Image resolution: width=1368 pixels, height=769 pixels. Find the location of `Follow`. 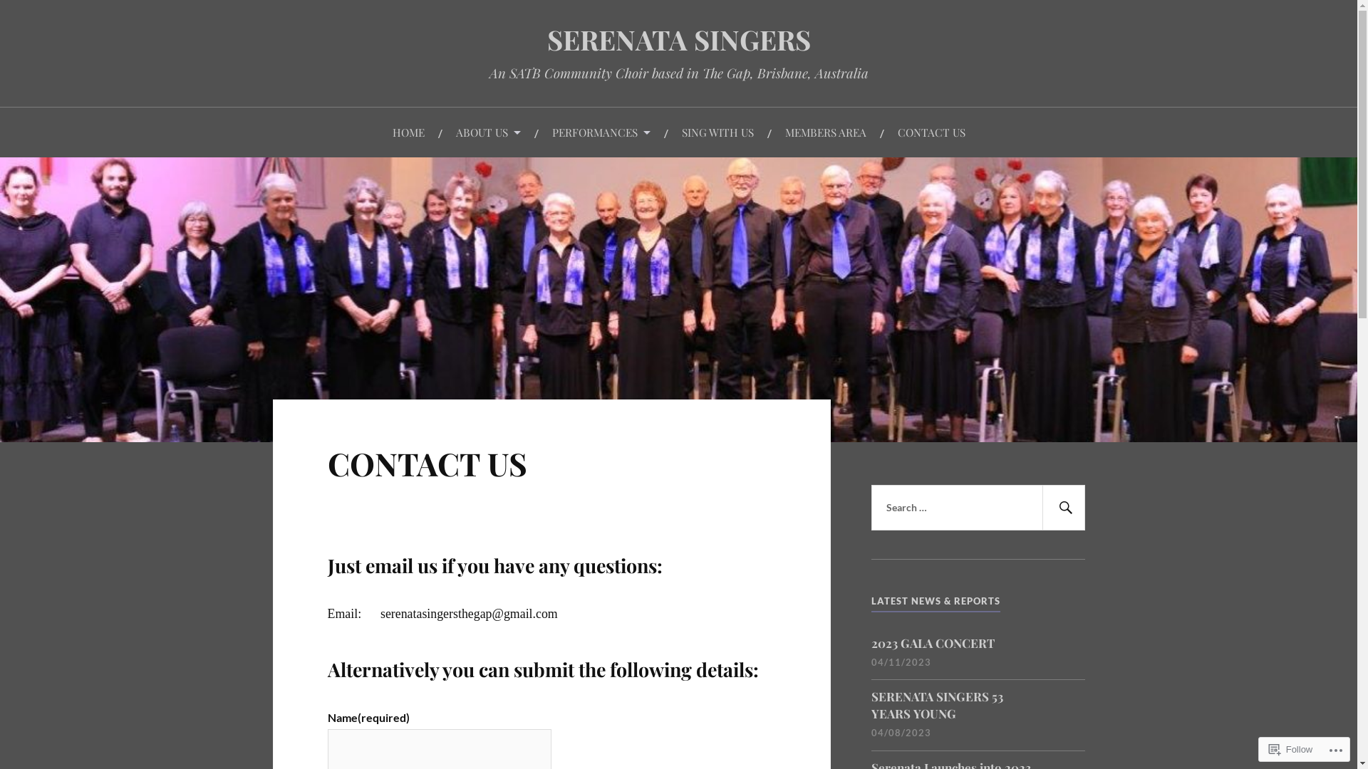

Follow is located at coordinates (1291, 749).